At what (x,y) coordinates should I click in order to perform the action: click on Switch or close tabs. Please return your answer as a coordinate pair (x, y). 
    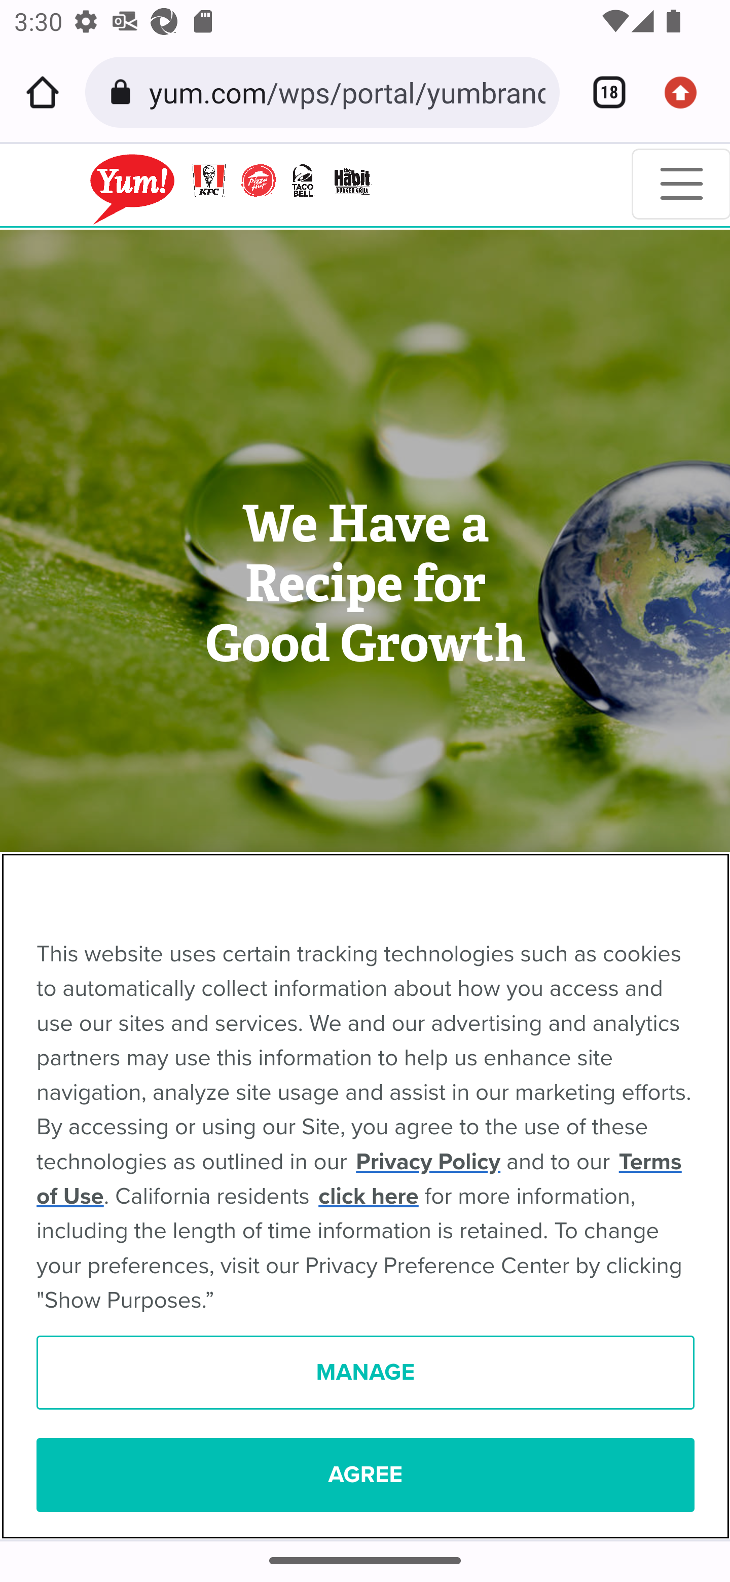
    Looking at the image, I should click on (602, 92).